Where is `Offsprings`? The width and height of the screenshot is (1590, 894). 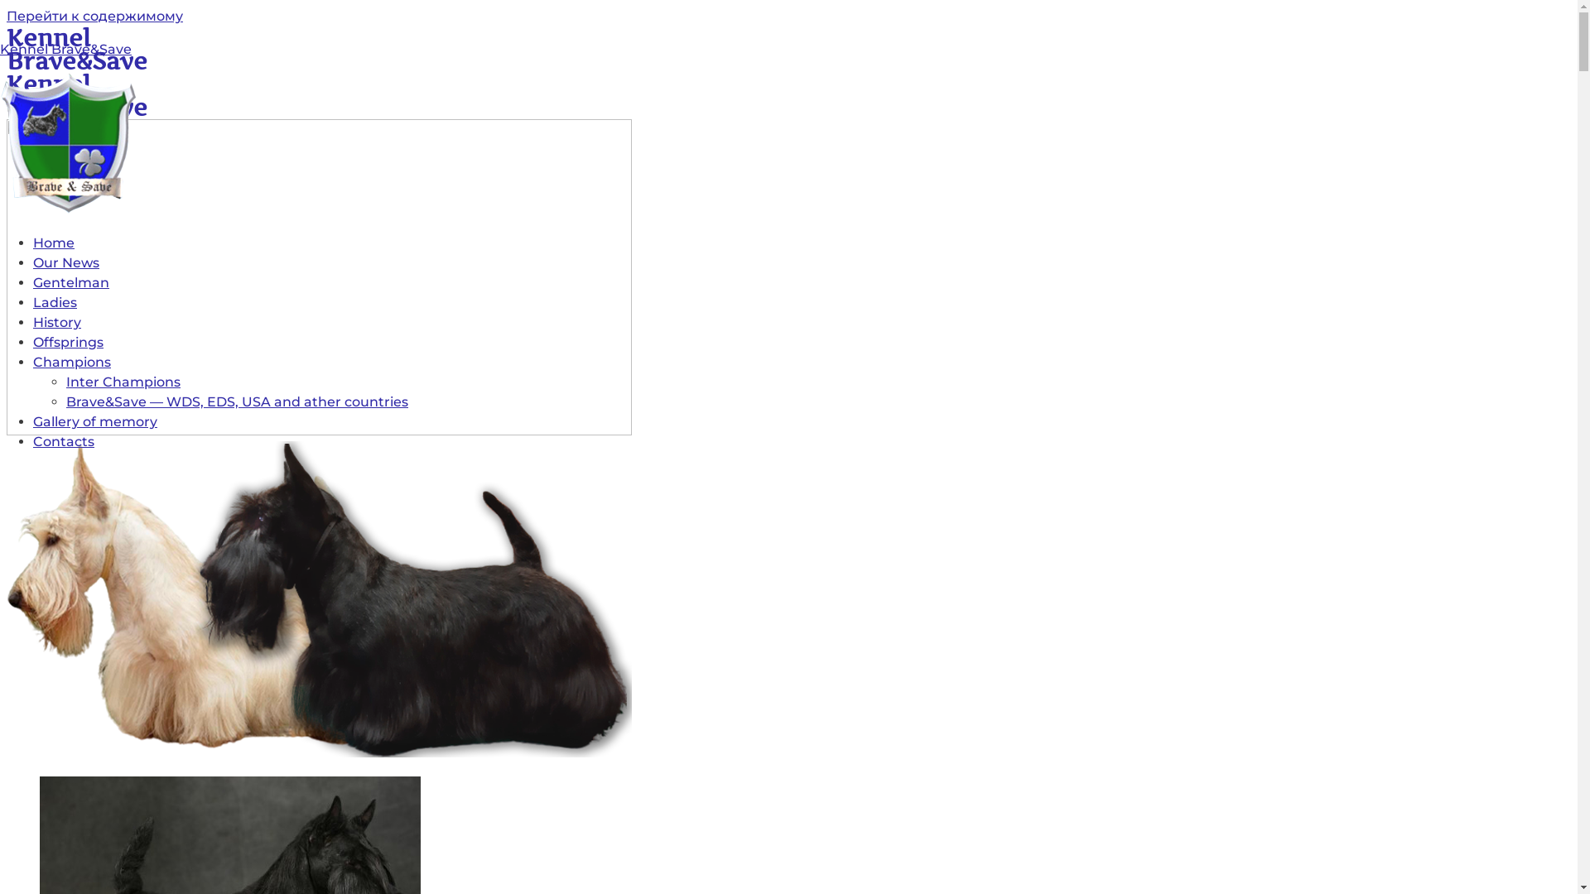
Offsprings is located at coordinates (68, 343).